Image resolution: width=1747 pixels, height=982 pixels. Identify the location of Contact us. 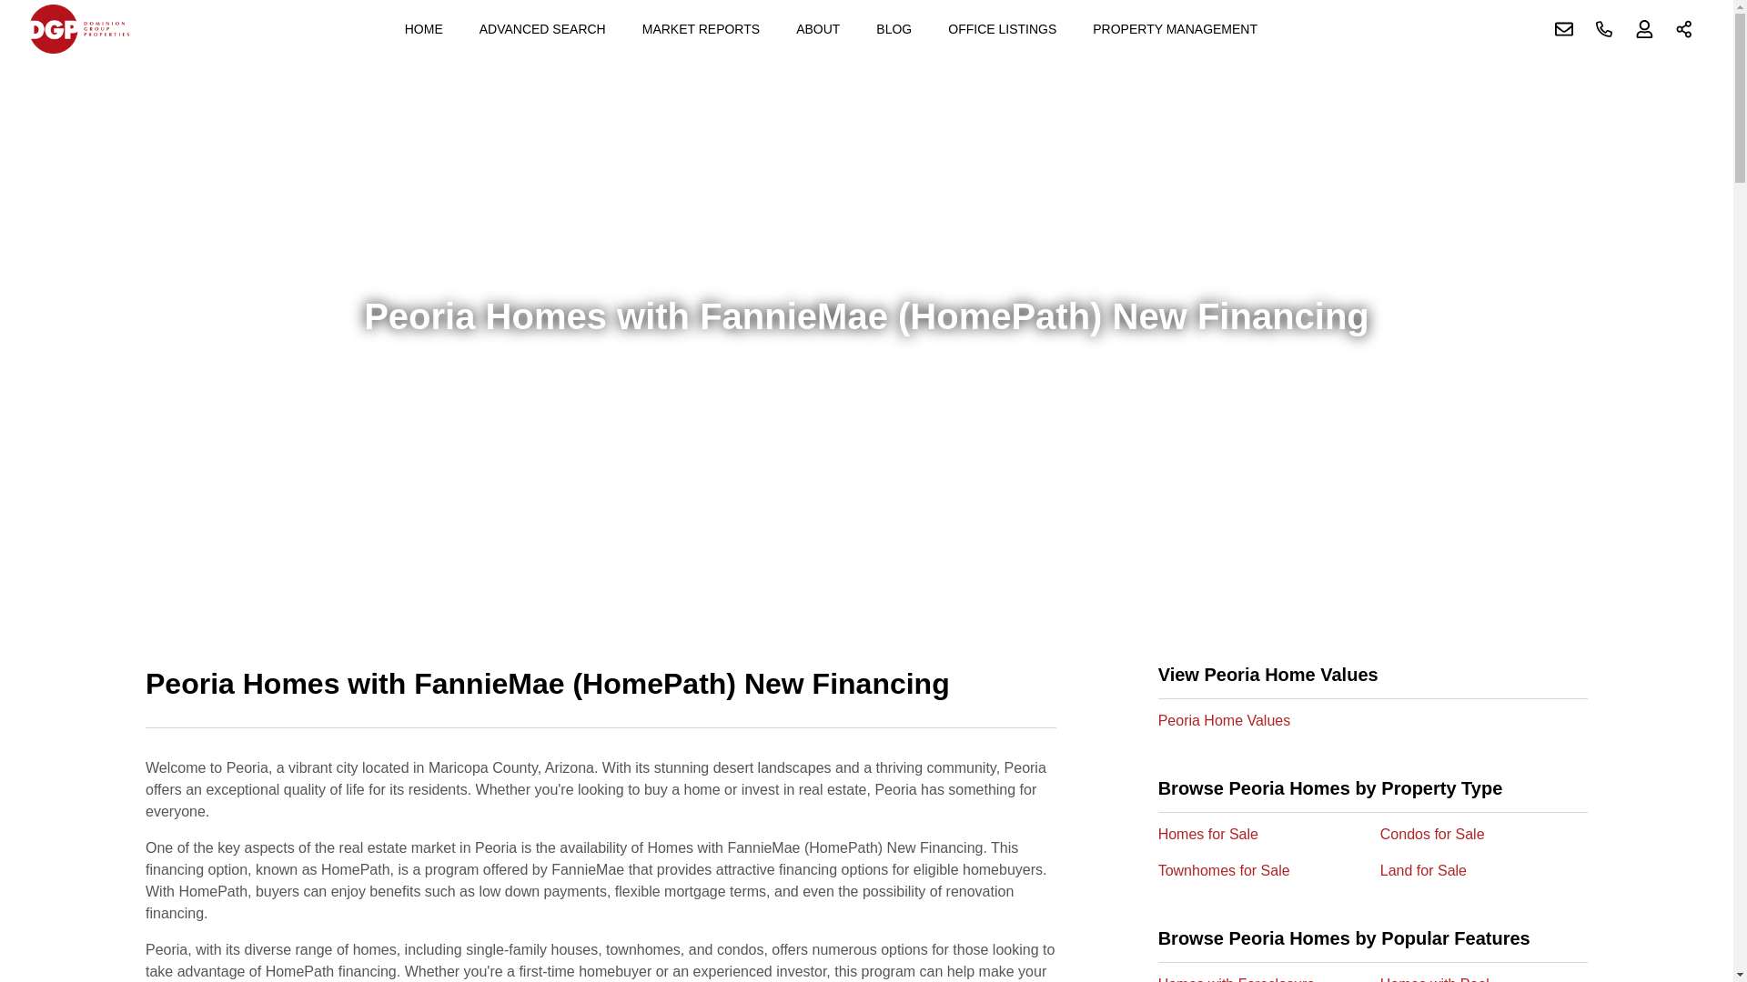
(1564, 29).